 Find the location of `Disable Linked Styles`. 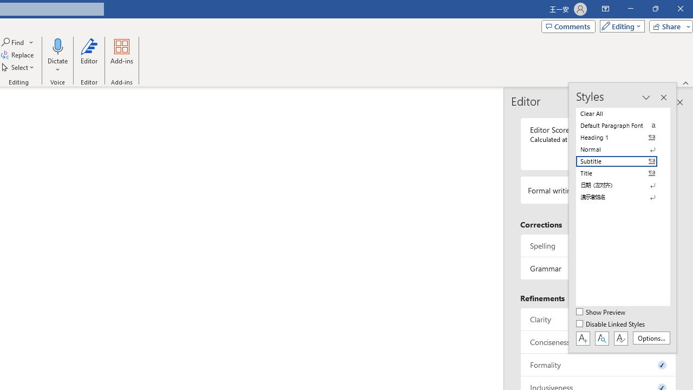

Disable Linked Styles is located at coordinates (611, 324).